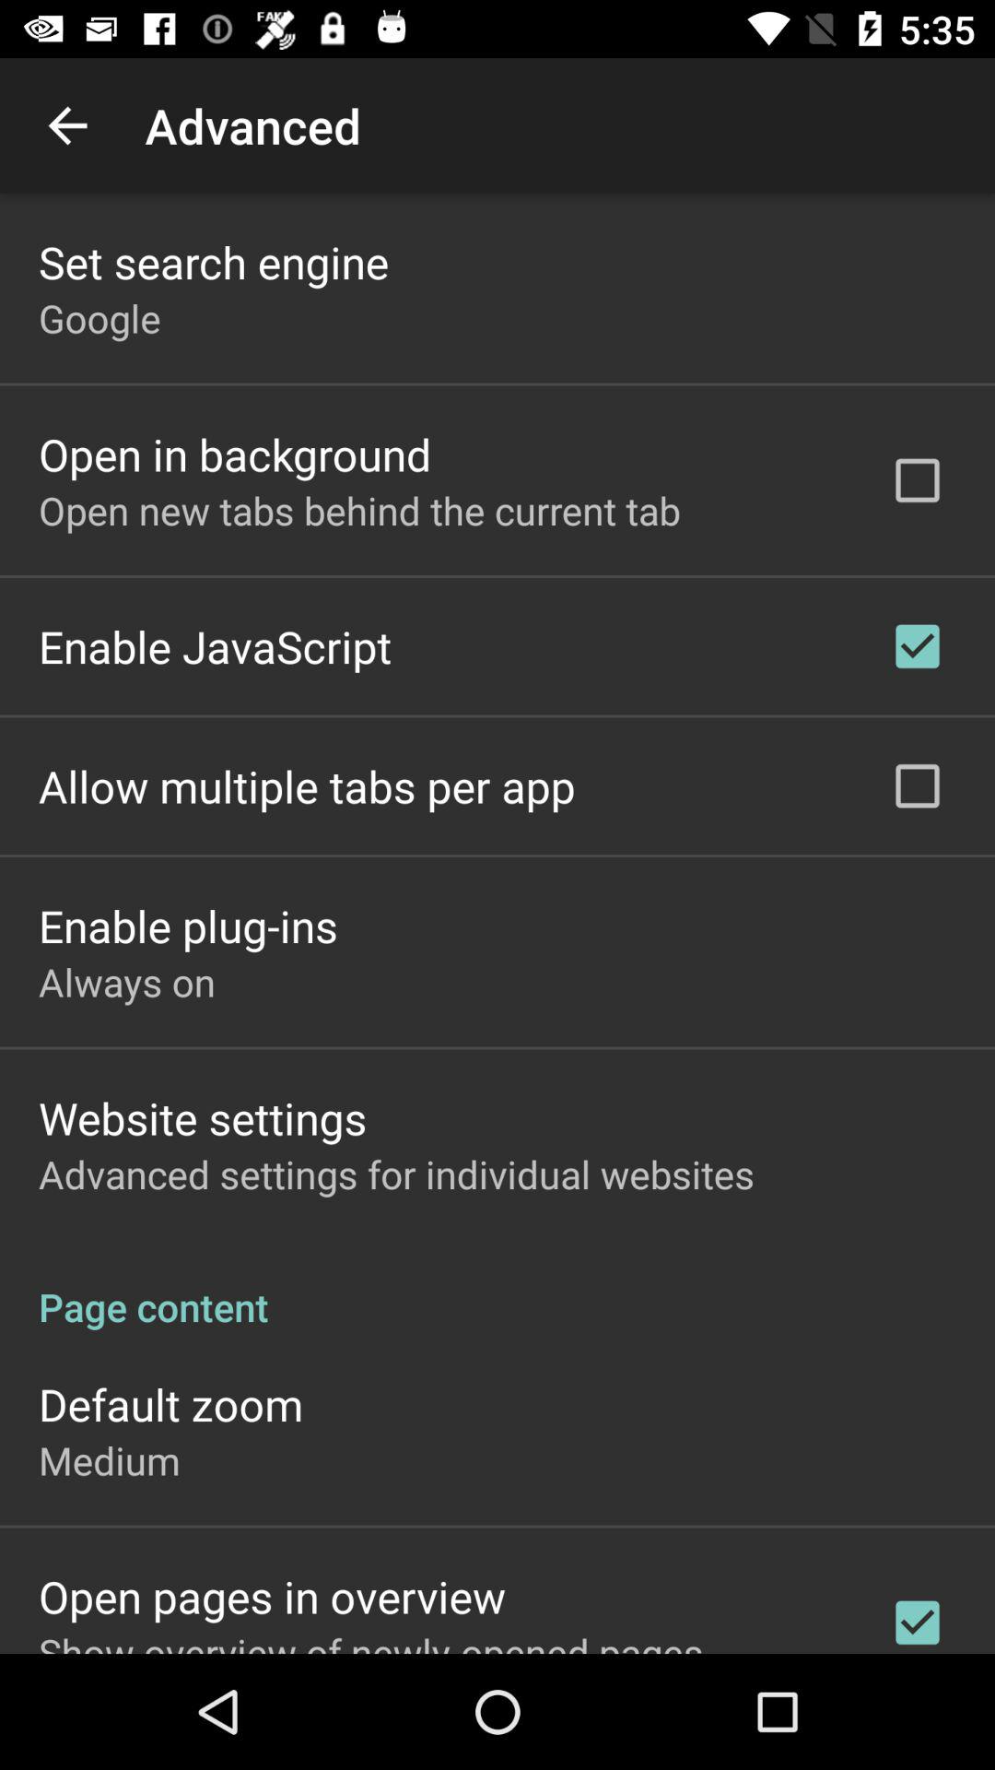 The image size is (995, 1770). I want to click on click the app above the website settings item, so click(127, 981).